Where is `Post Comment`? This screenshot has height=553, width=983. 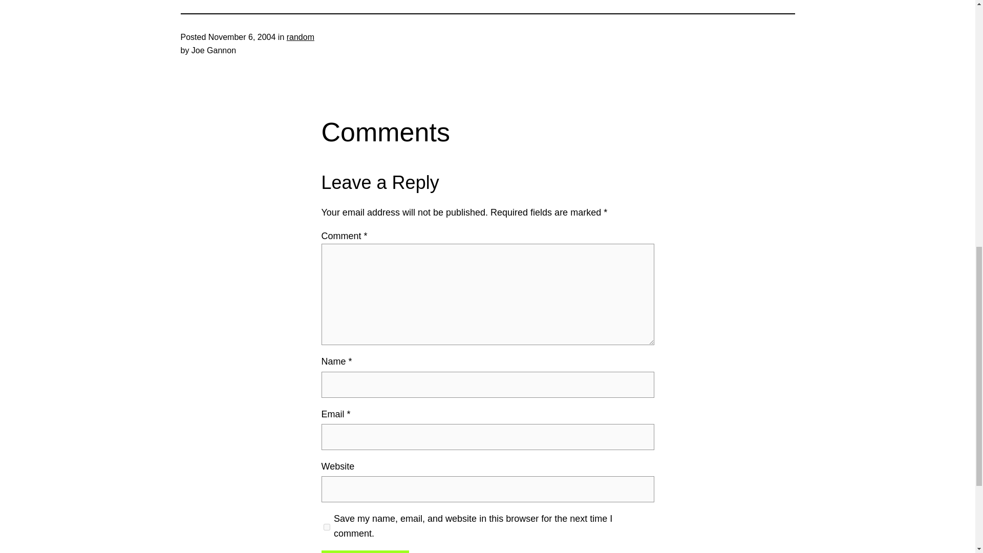 Post Comment is located at coordinates (365, 551).